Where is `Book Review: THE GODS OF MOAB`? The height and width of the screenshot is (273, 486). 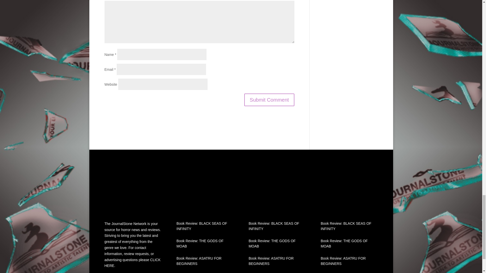
Book Review: THE GODS OF MOAB is located at coordinates (272, 243).